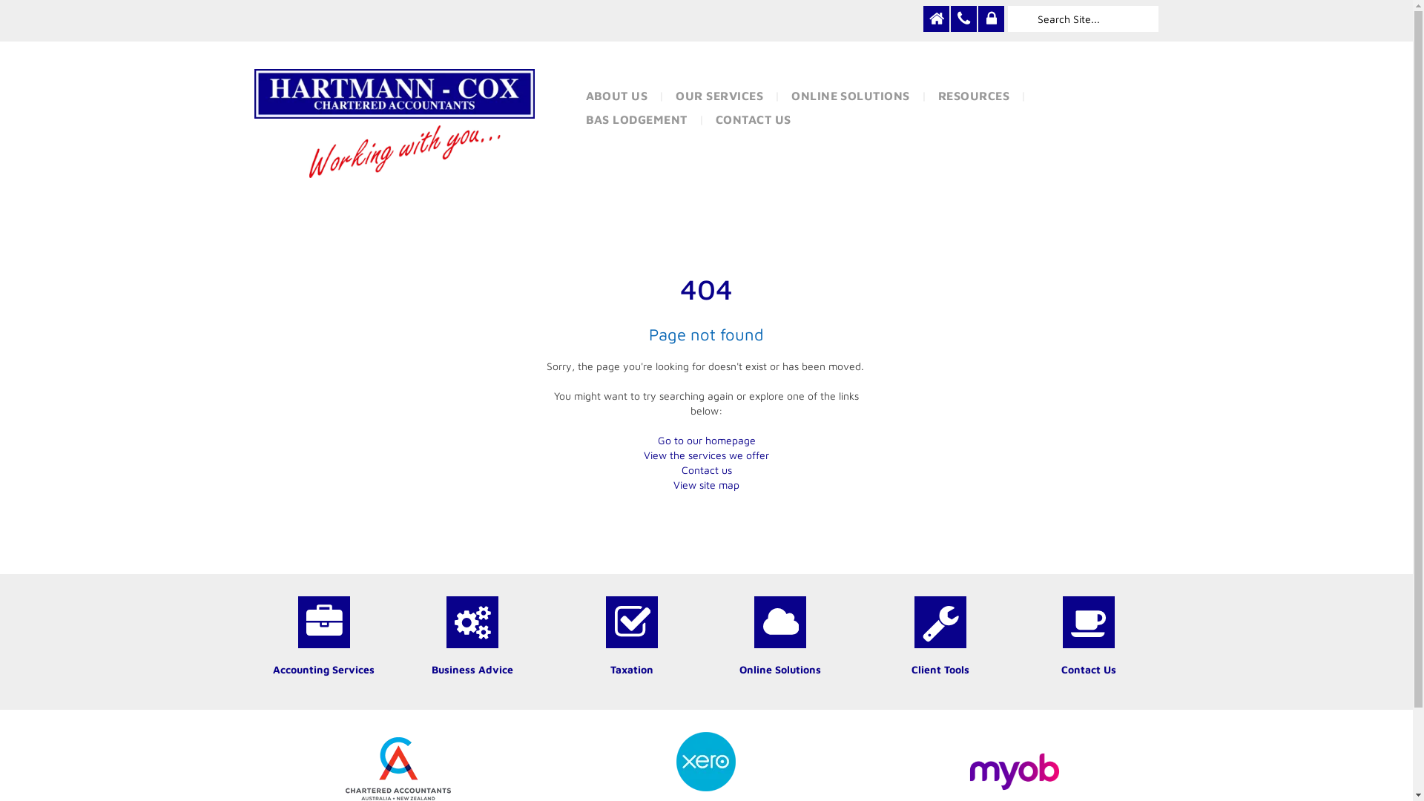 The height and width of the screenshot is (801, 1424). Describe the element at coordinates (706, 470) in the screenshot. I see `Contact us` at that location.